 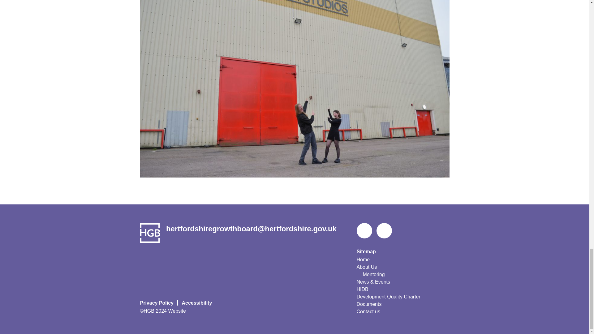 What do you see at coordinates (362, 289) in the screenshot?
I see `HIDB` at bounding box center [362, 289].